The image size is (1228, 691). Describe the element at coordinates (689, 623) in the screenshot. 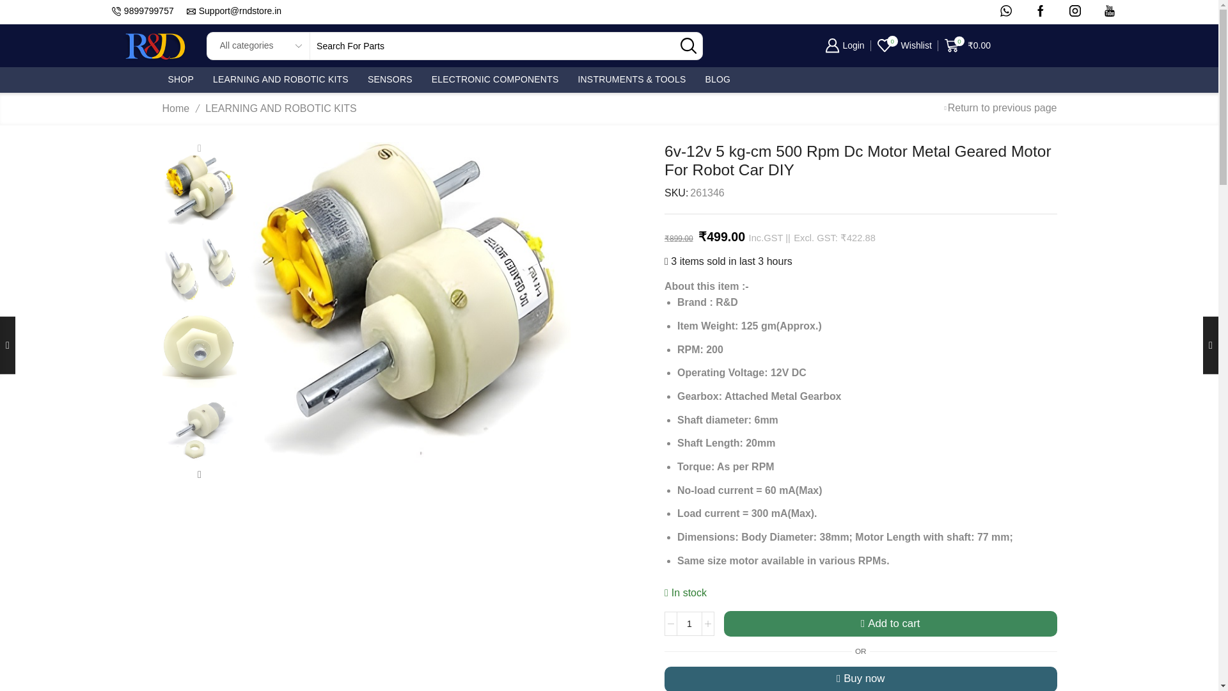

I see `1` at that location.